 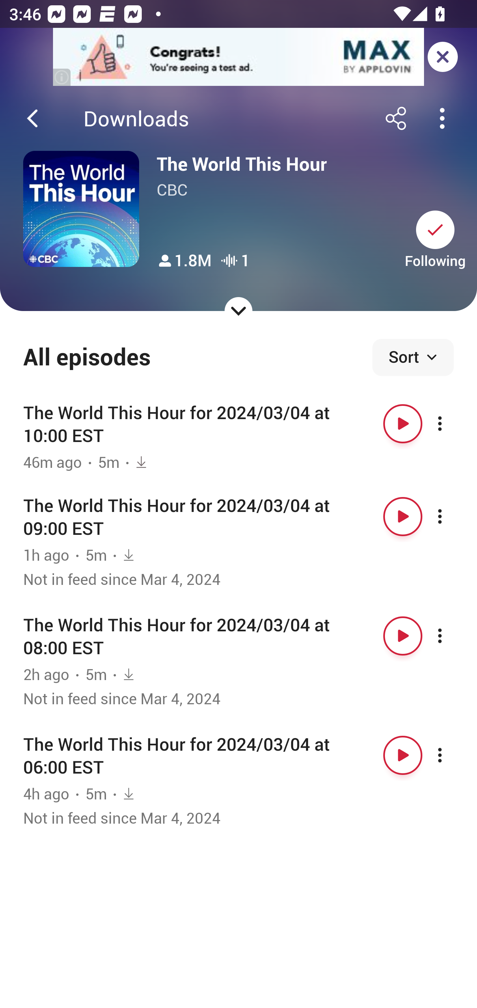 What do you see at coordinates (435, 229) in the screenshot?
I see `Unsubscribe button` at bounding box center [435, 229].